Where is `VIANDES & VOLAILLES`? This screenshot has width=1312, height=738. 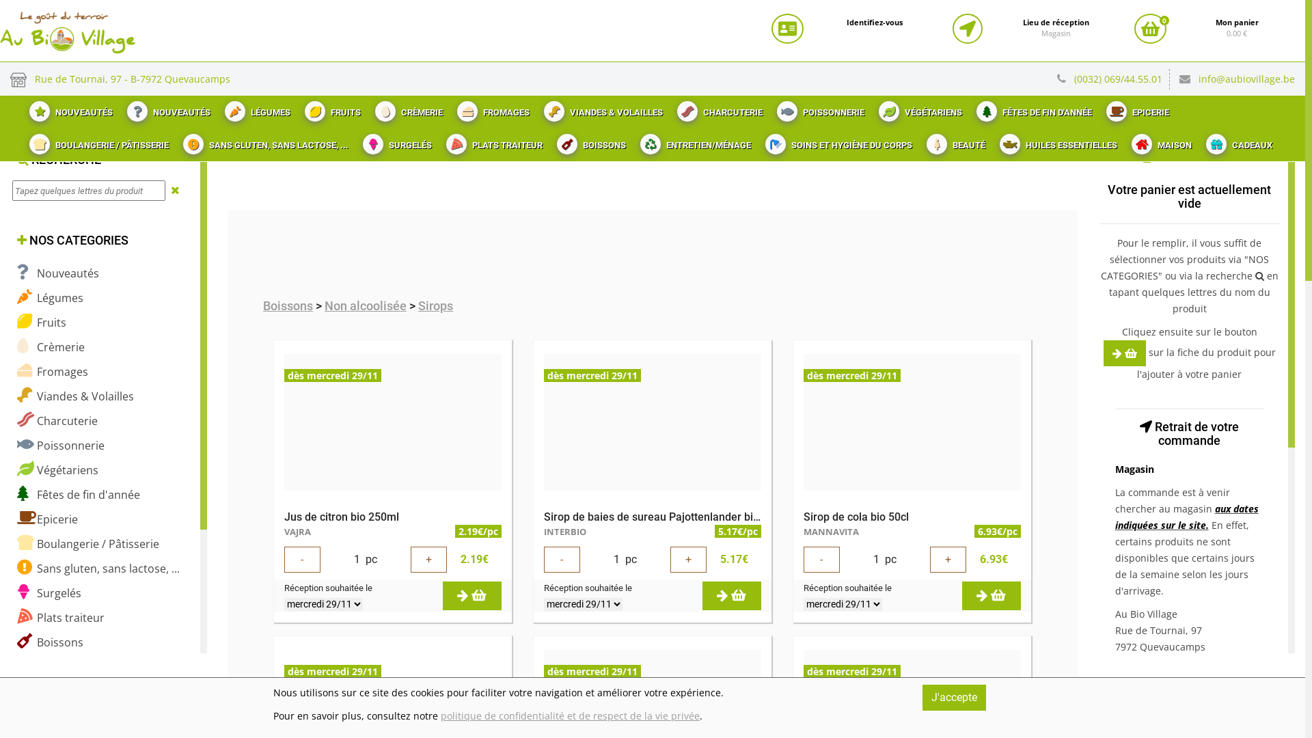 VIANDES & VOLAILLES is located at coordinates (601, 109).